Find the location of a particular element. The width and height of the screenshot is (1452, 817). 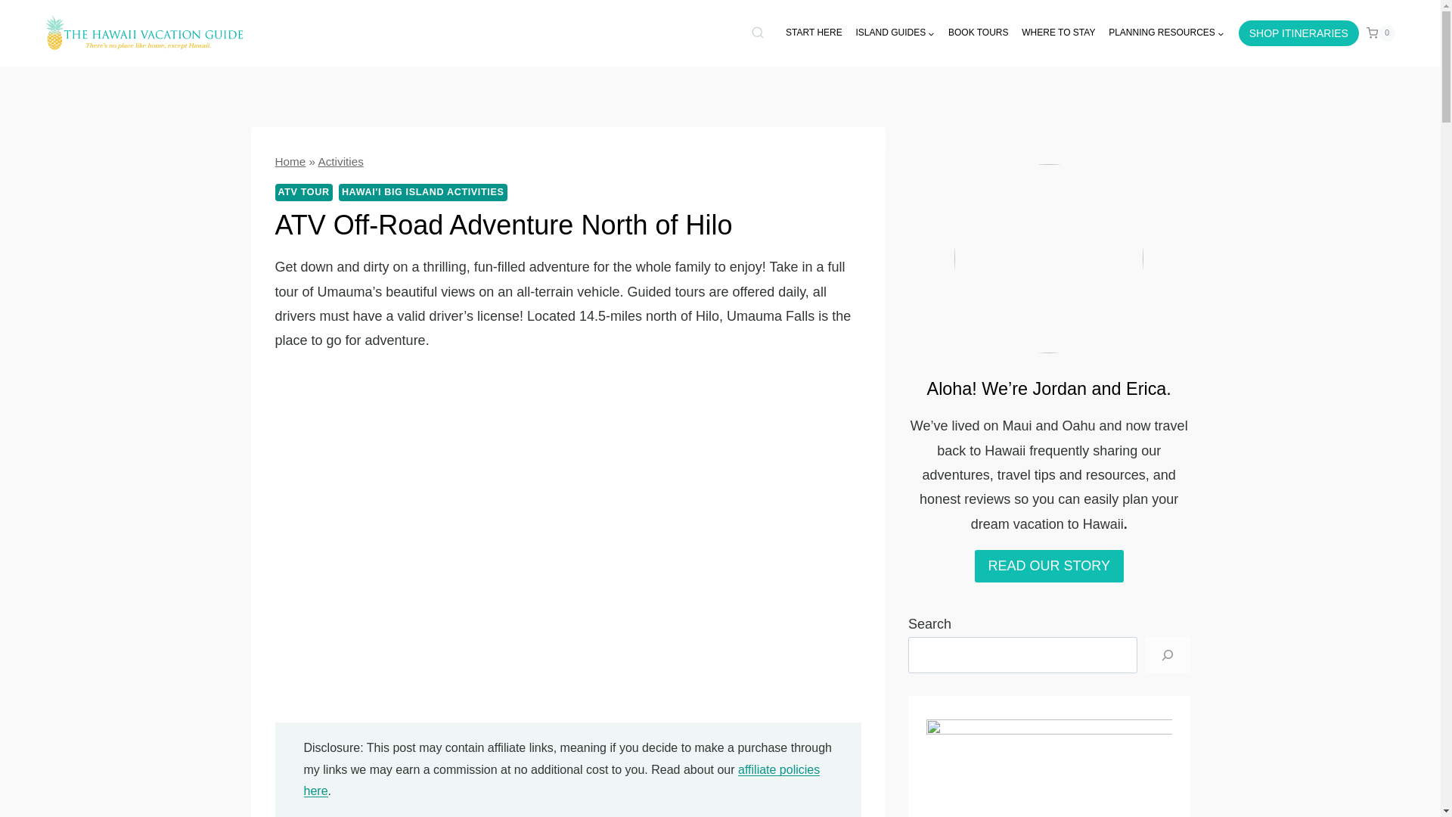

affiliate policies here is located at coordinates (561, 781).